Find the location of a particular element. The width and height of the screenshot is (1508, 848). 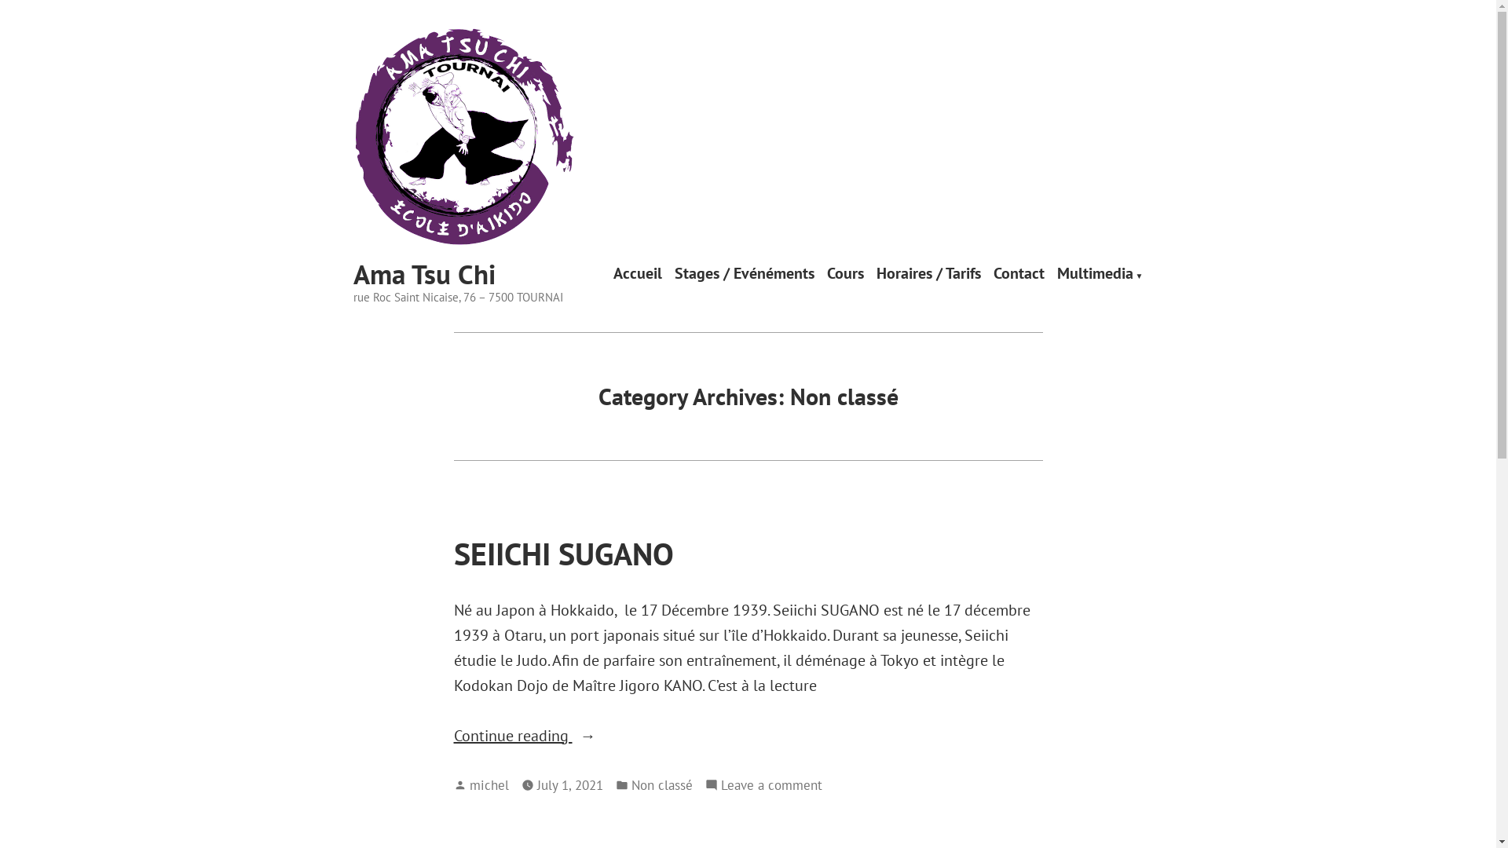

Contact is located at coordinates (1019, 275).